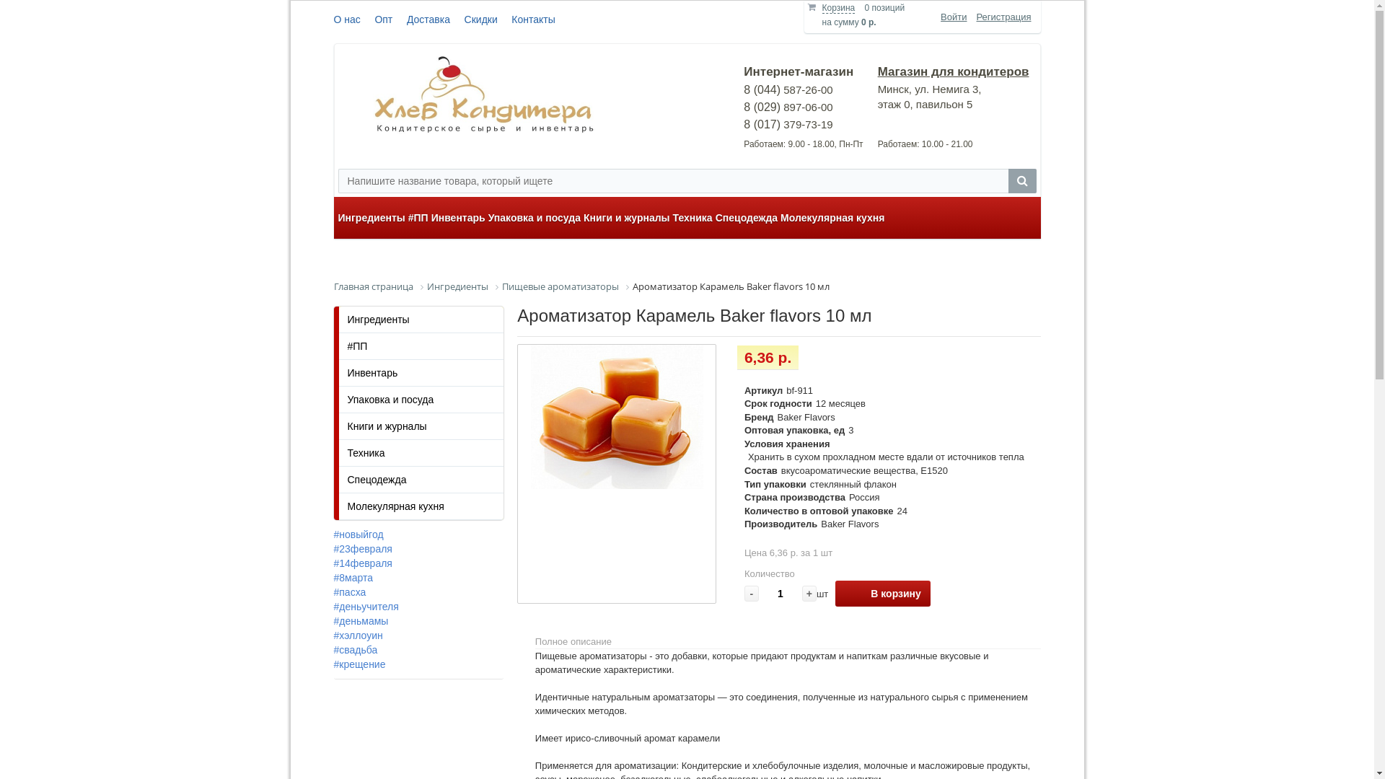  I want to click on +, so click(809, 594).